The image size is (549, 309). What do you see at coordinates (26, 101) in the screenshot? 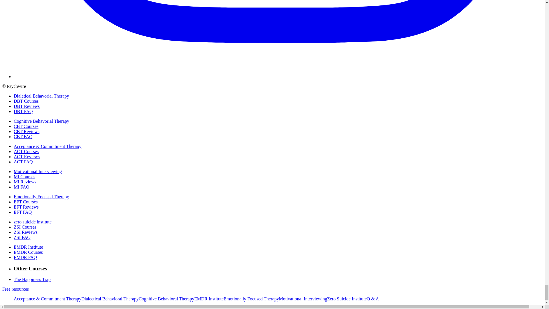
I see `DBT Courses` at bounding box center [26, 101].